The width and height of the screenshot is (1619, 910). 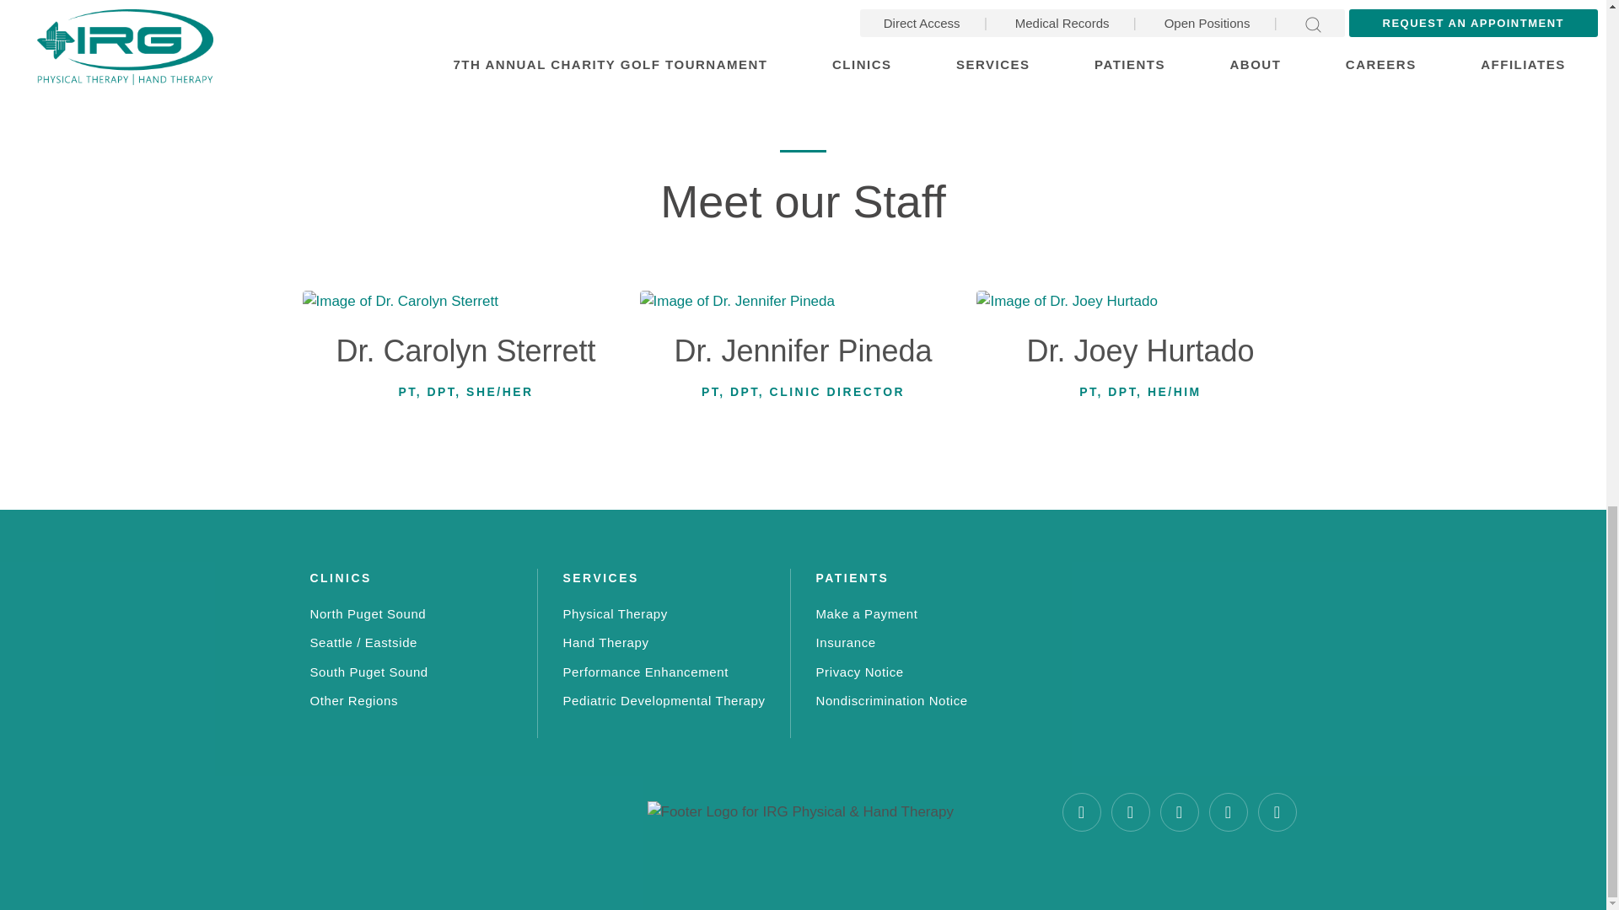 What do you see at coordinates (1139, 356) in the screenshot?
I see `Dr. Joey Hurtado` at bounding box center [1139, 356].